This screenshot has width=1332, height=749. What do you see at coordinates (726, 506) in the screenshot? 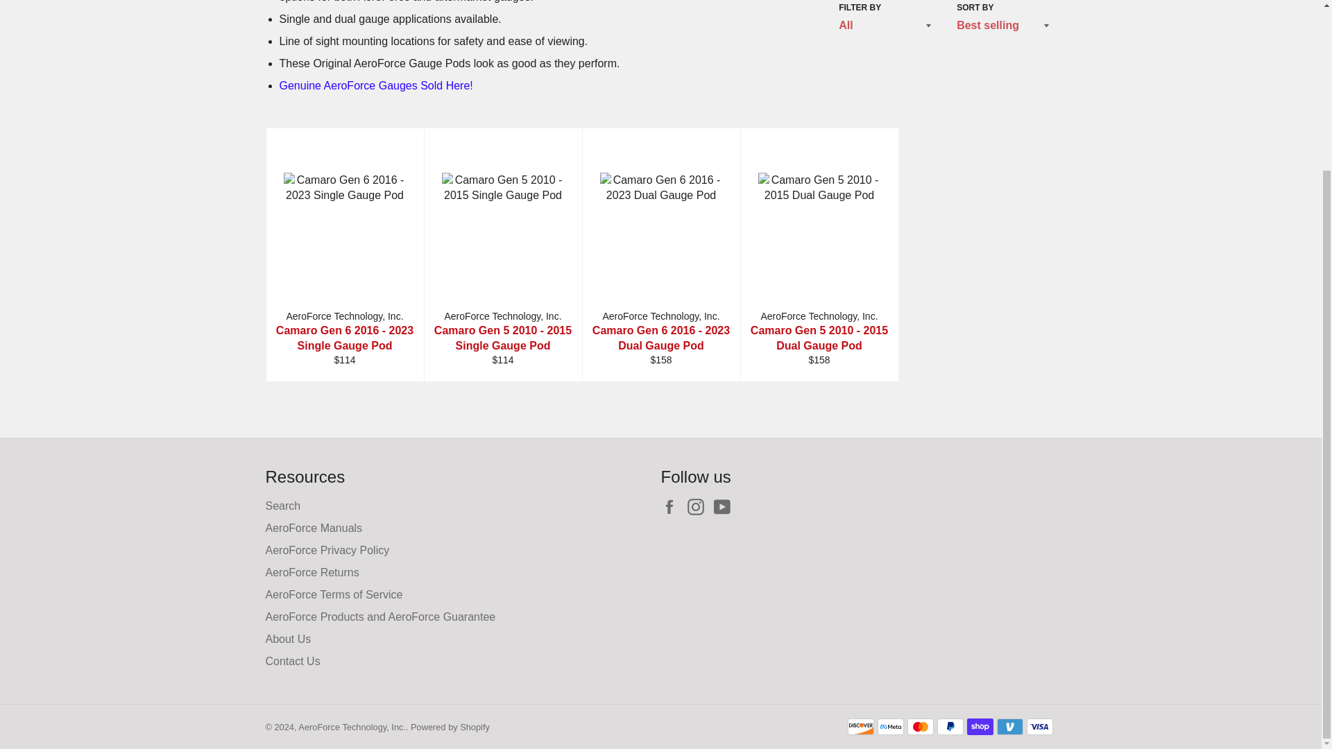
I see `AeroForce Technology, Inc. on YouTube` at bounding box center [726, 506].